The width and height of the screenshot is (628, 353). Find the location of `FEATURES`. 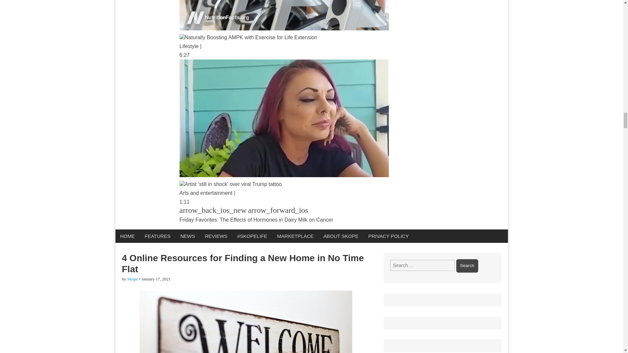

FEATURES is located at coordinates (158, 236).